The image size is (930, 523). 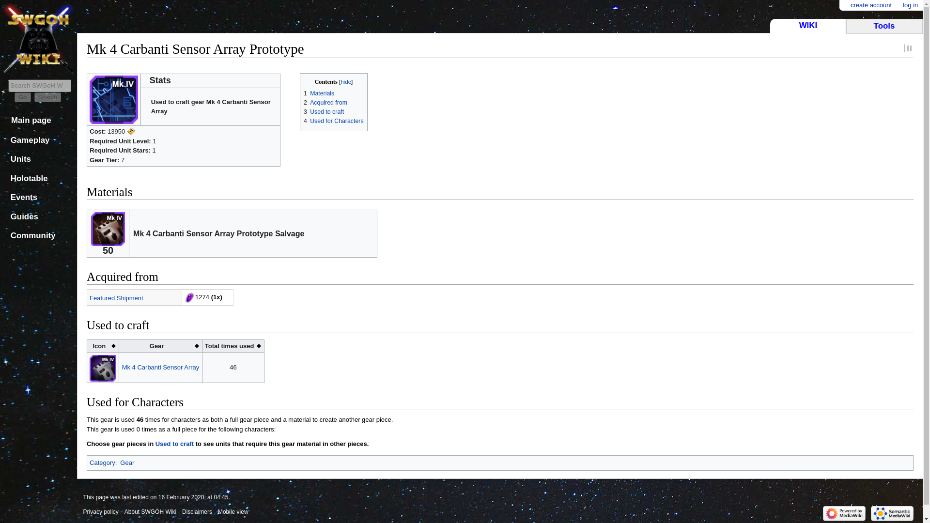 I want to click on 3 Used to craft, so click(x=324, y=111).